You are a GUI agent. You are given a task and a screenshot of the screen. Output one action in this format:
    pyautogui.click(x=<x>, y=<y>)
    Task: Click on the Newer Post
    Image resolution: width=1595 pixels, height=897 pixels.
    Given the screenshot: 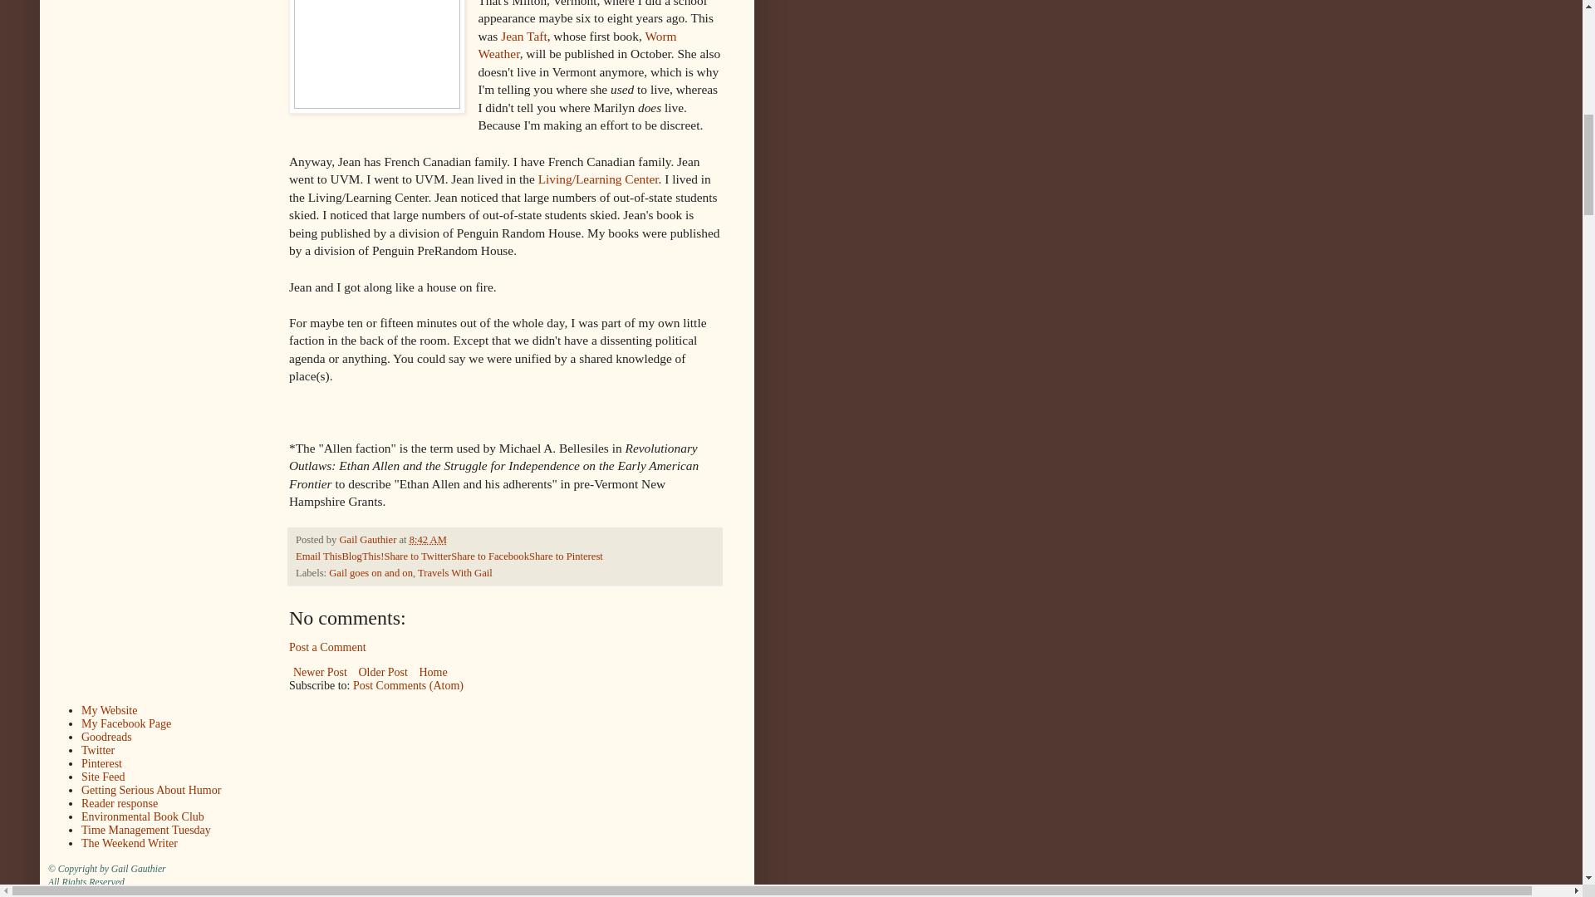 What is the action you would take?
    pyautogui.click(x=319, y=672)
    